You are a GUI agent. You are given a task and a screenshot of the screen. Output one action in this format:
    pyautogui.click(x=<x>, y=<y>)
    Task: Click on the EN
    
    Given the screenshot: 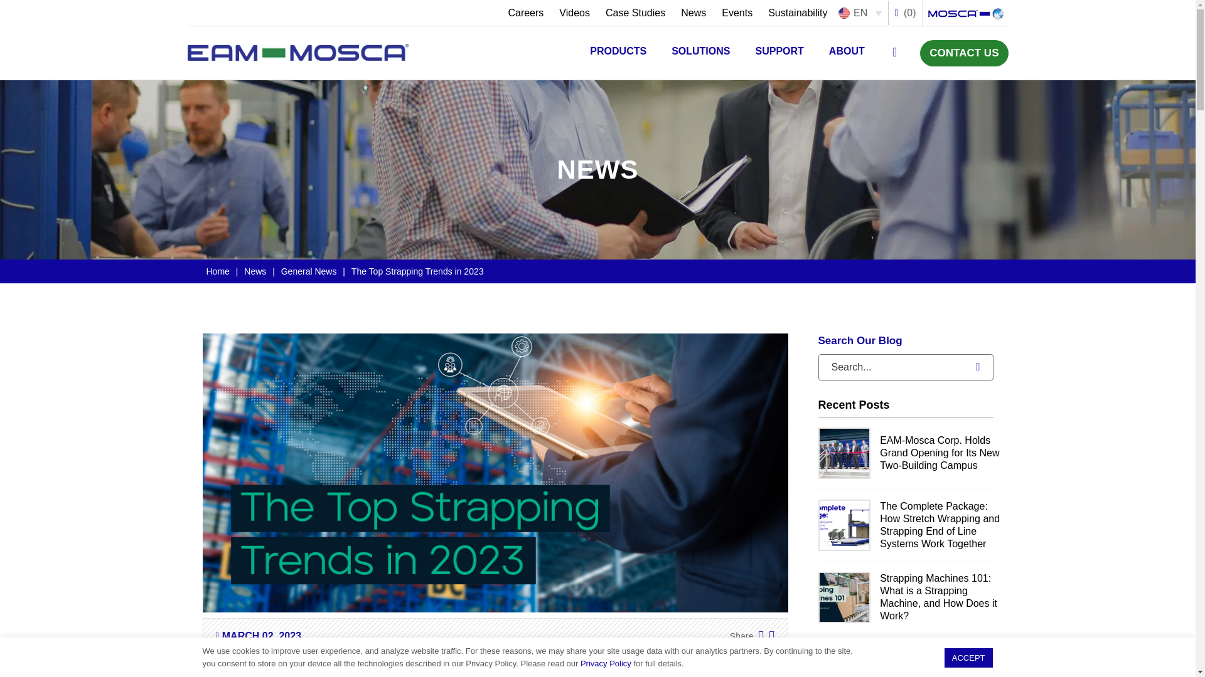 What is the action you would take?
    pyautogui.click(x=860, y=13)
    